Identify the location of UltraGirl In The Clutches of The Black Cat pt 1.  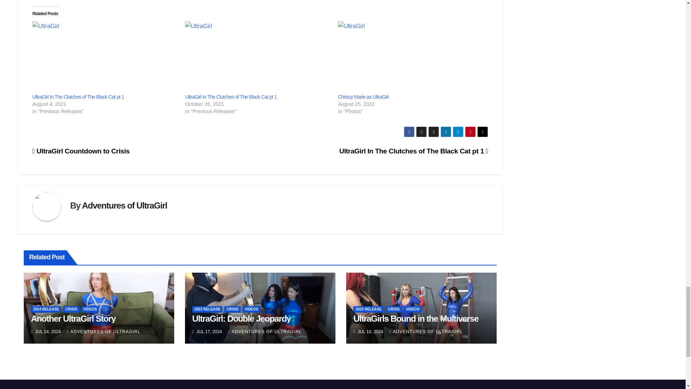
(231, 97).